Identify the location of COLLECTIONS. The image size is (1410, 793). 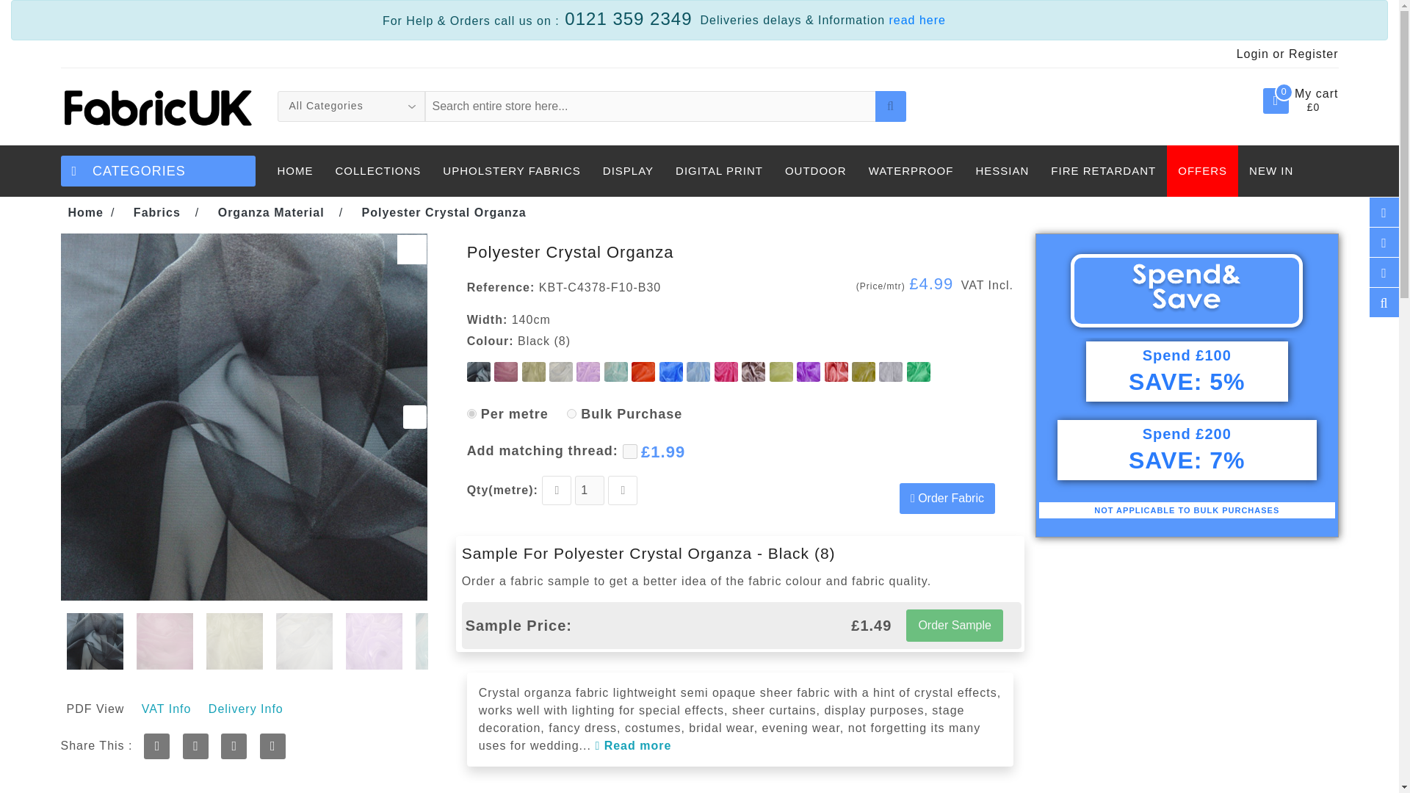
(378, 170).